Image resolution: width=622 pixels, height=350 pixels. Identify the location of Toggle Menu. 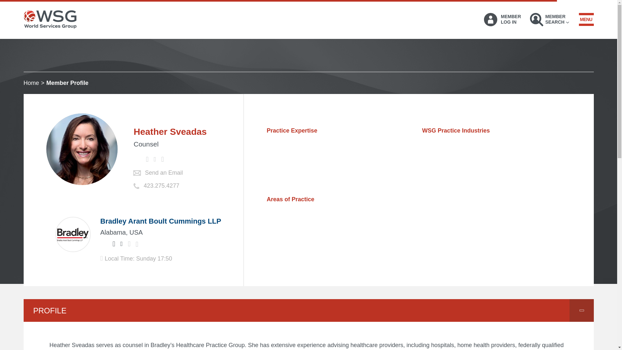
(586, 19).